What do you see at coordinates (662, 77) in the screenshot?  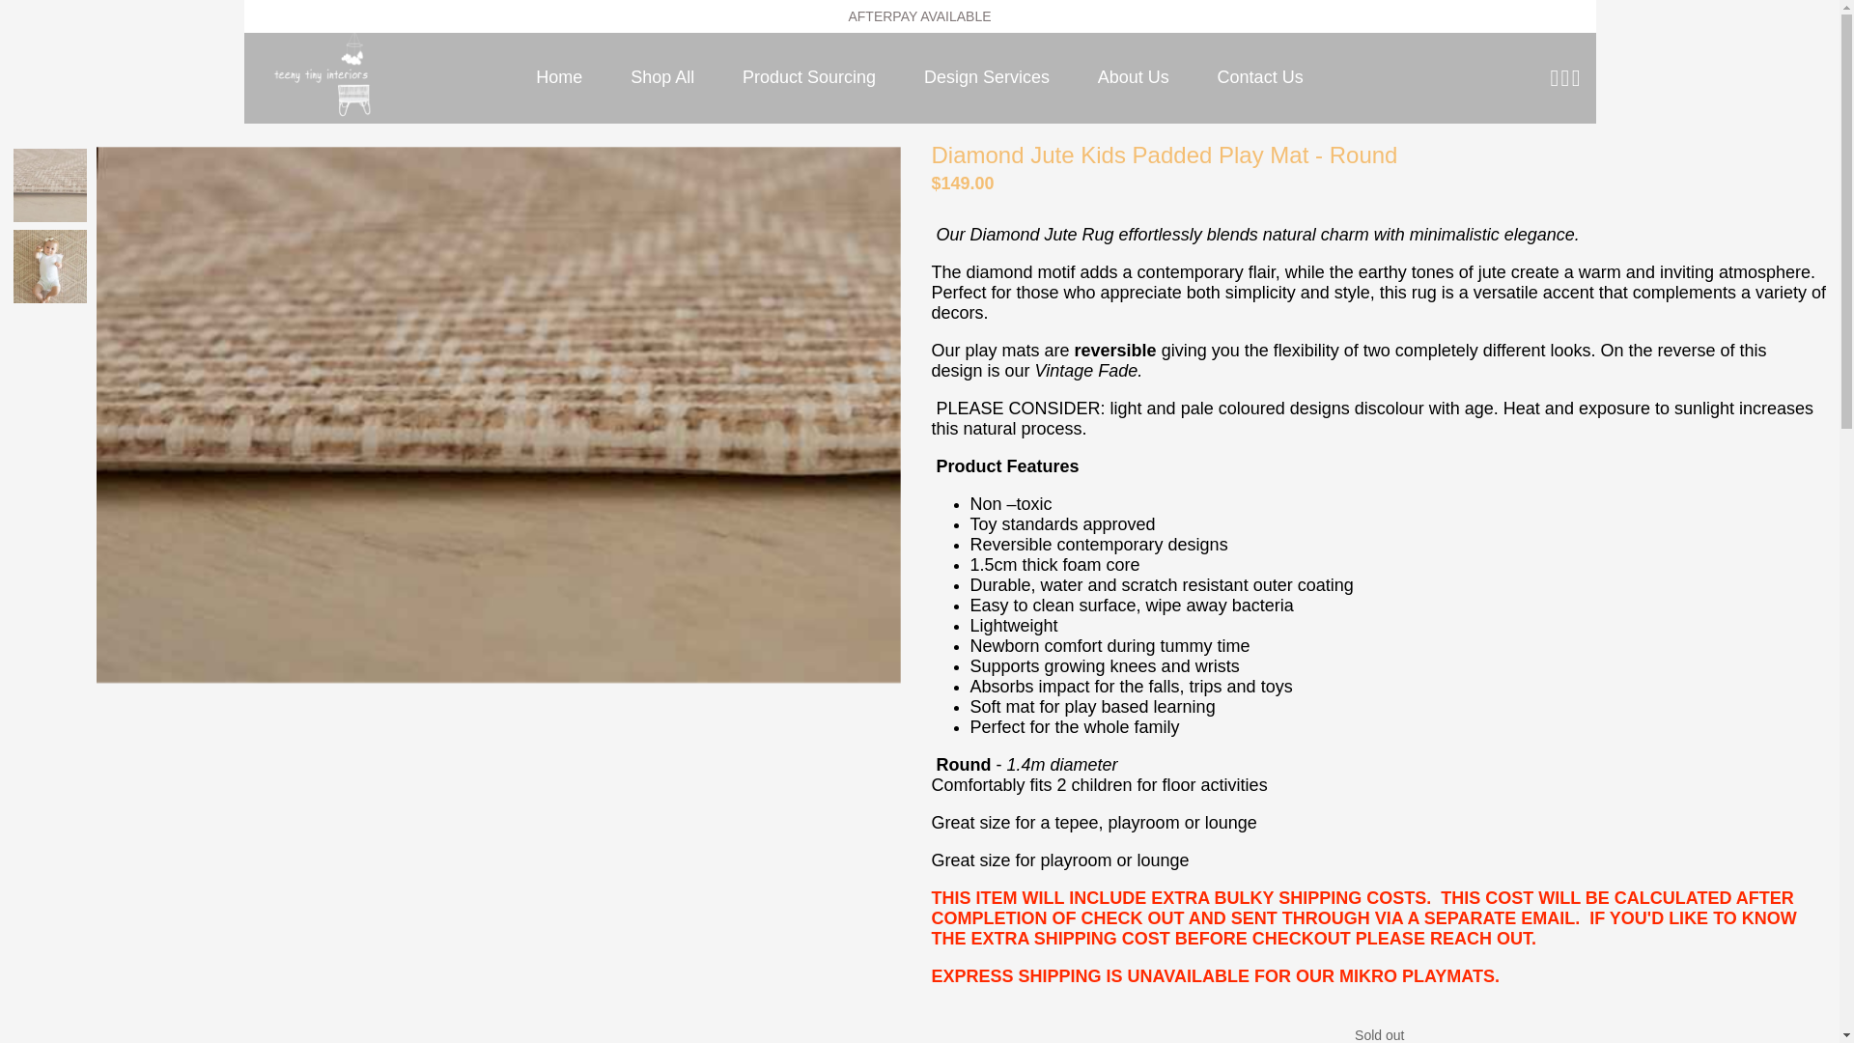 I see `Shop All` at bounding box center [662, 77].